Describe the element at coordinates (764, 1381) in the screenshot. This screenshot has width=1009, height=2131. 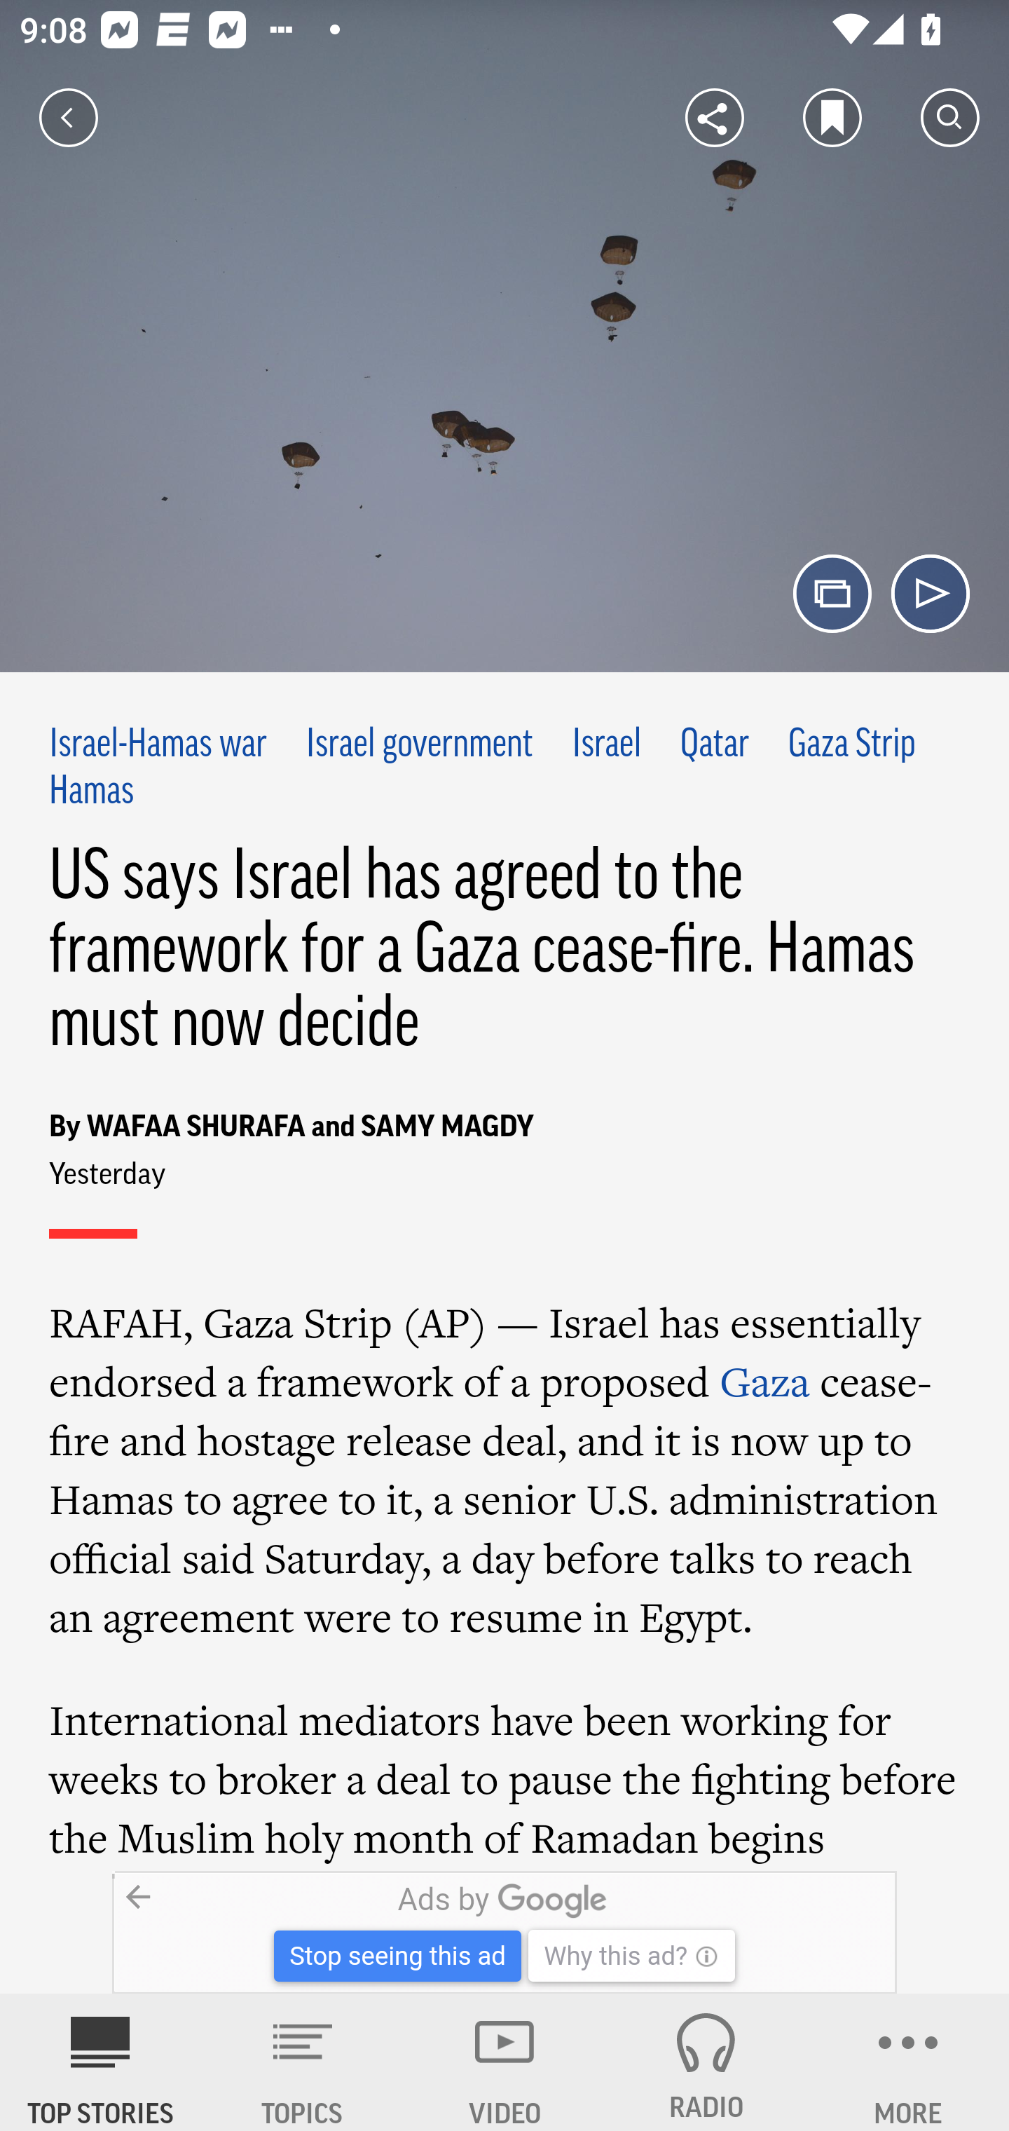
I see `Gaza` at that location.